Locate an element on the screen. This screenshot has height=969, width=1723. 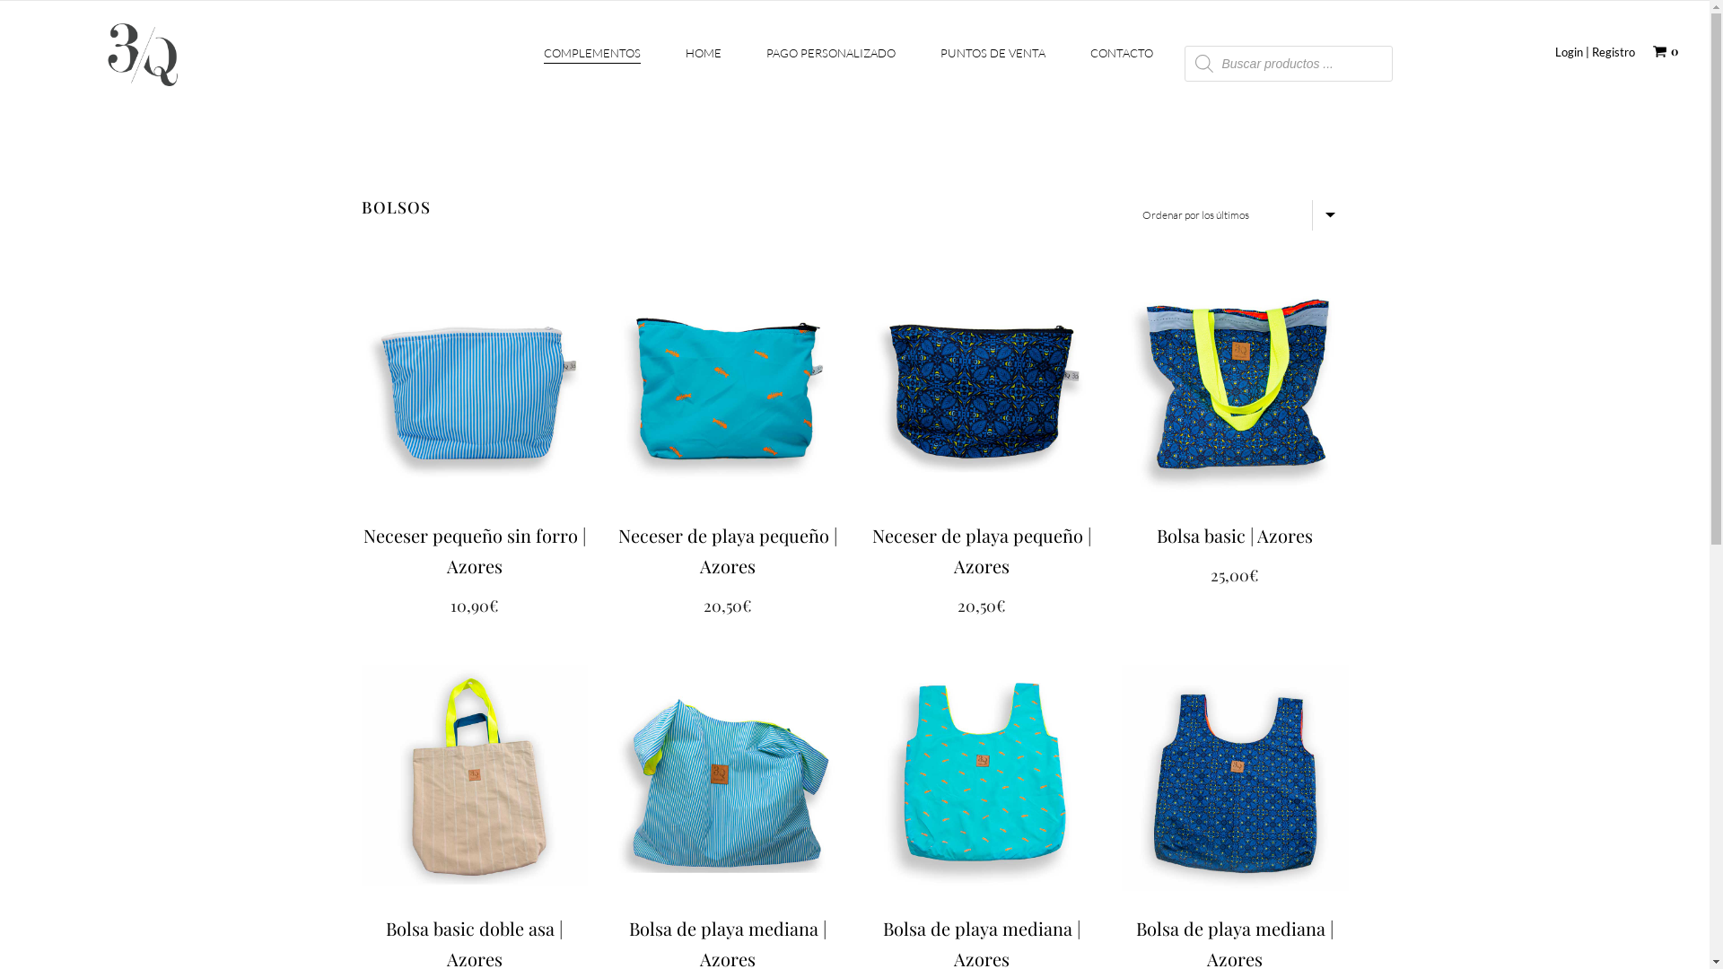
PAGO PERSONALIZADO is located at coordinates (831, 61).